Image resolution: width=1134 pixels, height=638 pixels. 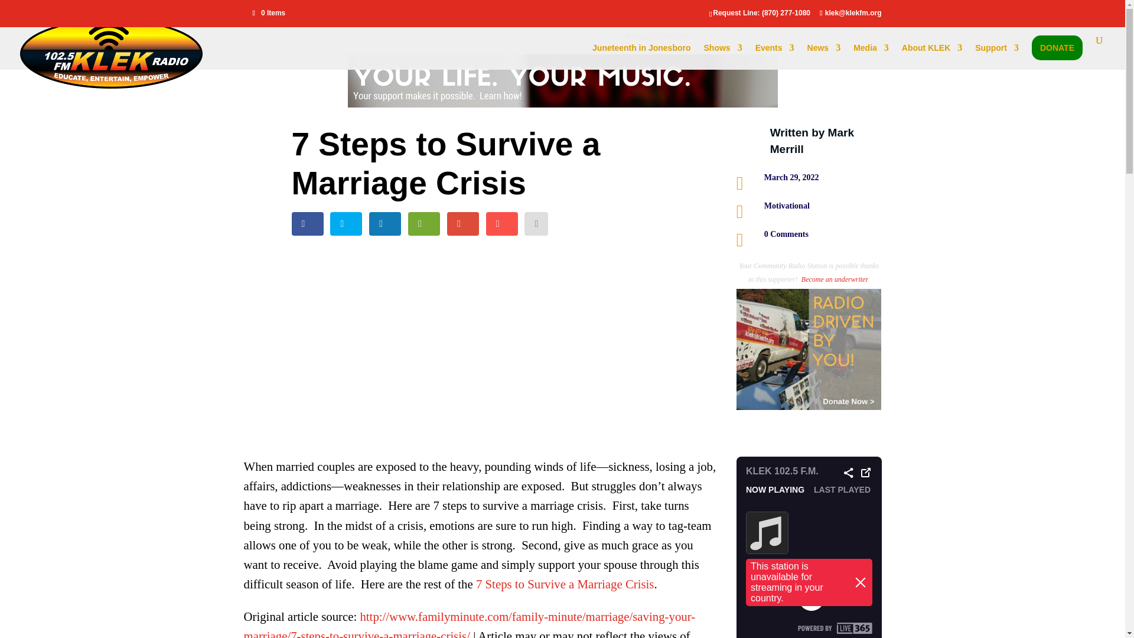 I want to click on News, so click(x=825, y=57).